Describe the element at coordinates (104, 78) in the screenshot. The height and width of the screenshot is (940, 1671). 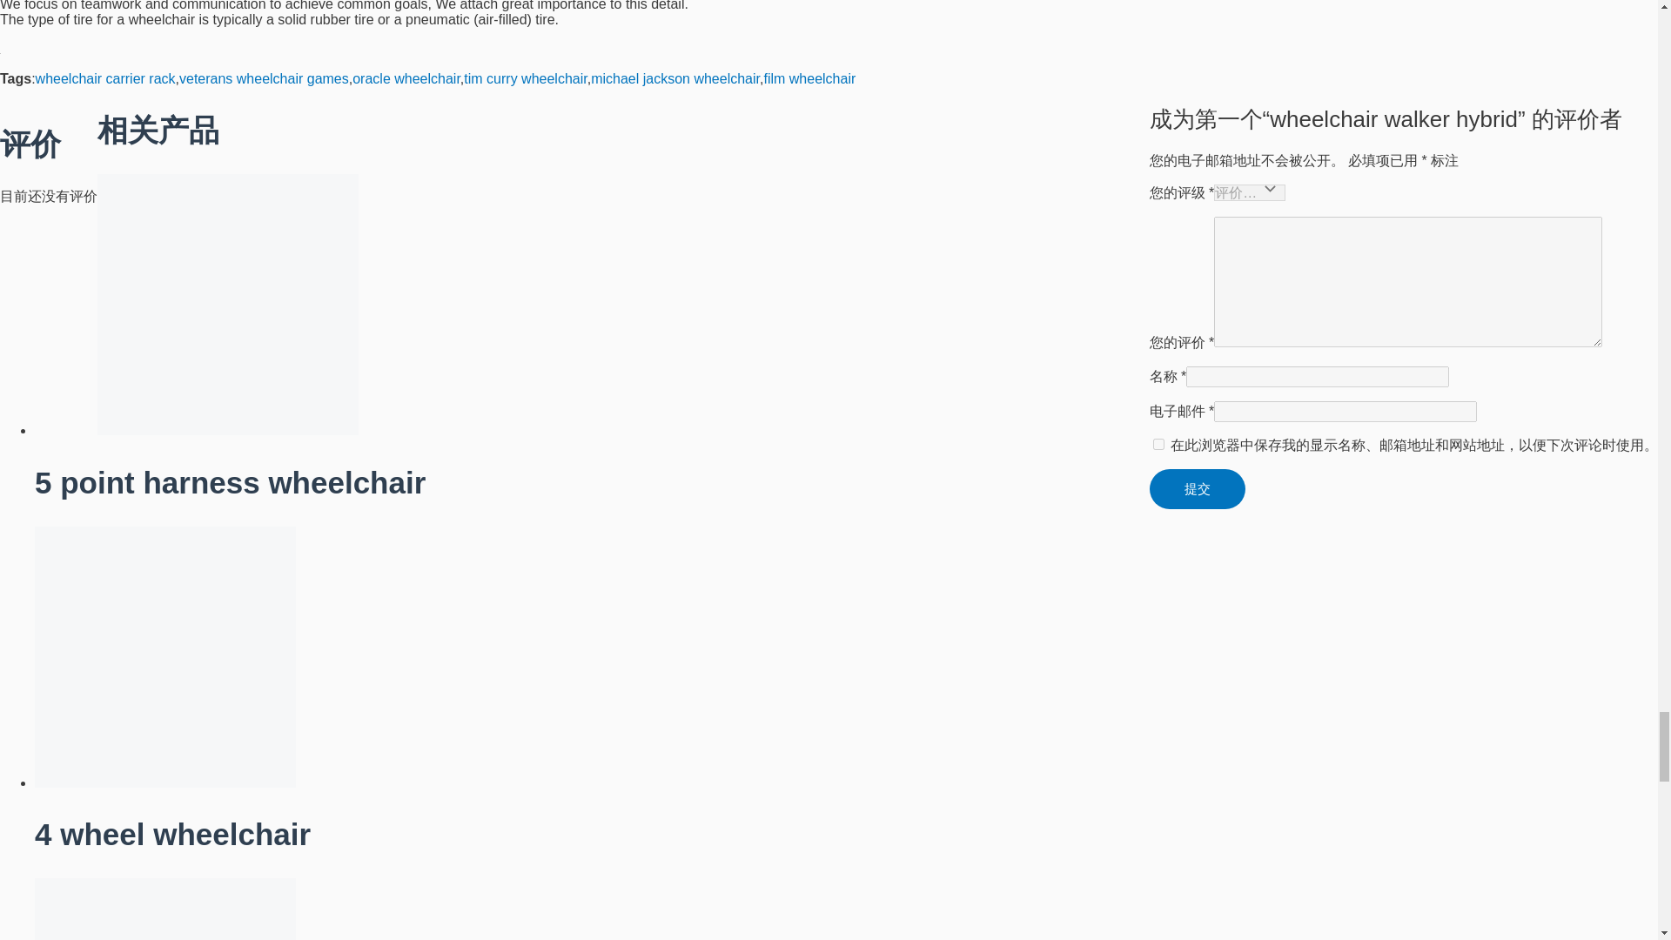
I see `wheelchair carrier rack` at that location.